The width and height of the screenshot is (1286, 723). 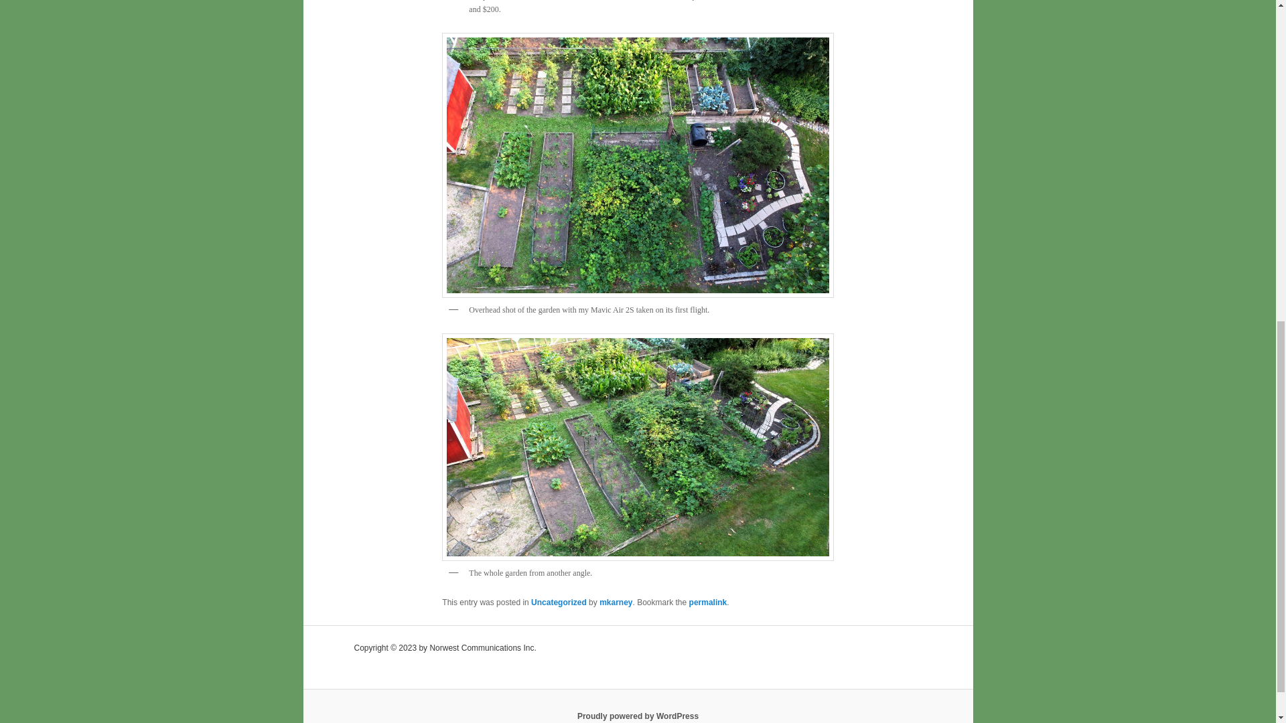 I want to click on Permalink to More Garden Photography, so click(x=709, y=602).